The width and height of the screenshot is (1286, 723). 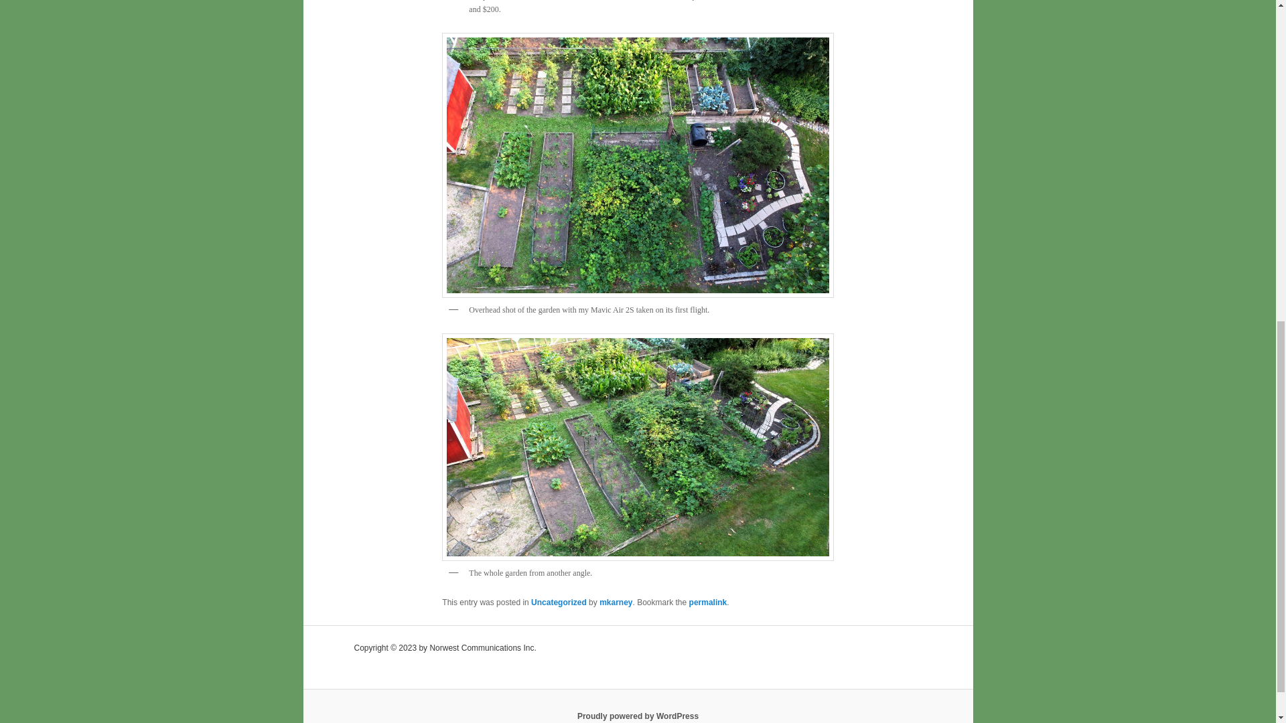 I want to click on Permalink to More Garden Photography, so click(x=709, y=602).